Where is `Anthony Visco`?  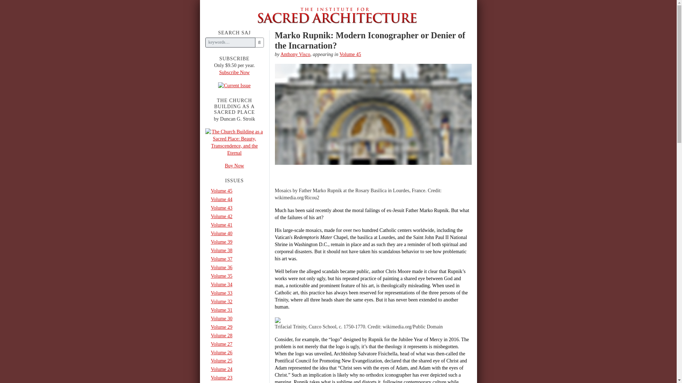
Anthony Visco is located at coordinates (295, 54).